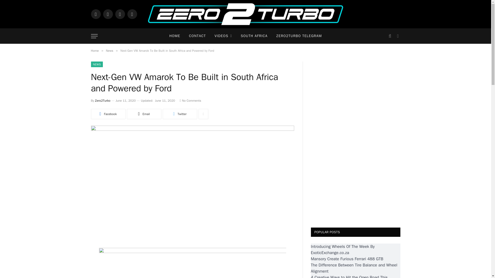 The height and width of the screenshot is (278, 495). What do you see at coordinates (190, 100) in the screenshot?
I see `No Comments` at bounding box center [190, 100].